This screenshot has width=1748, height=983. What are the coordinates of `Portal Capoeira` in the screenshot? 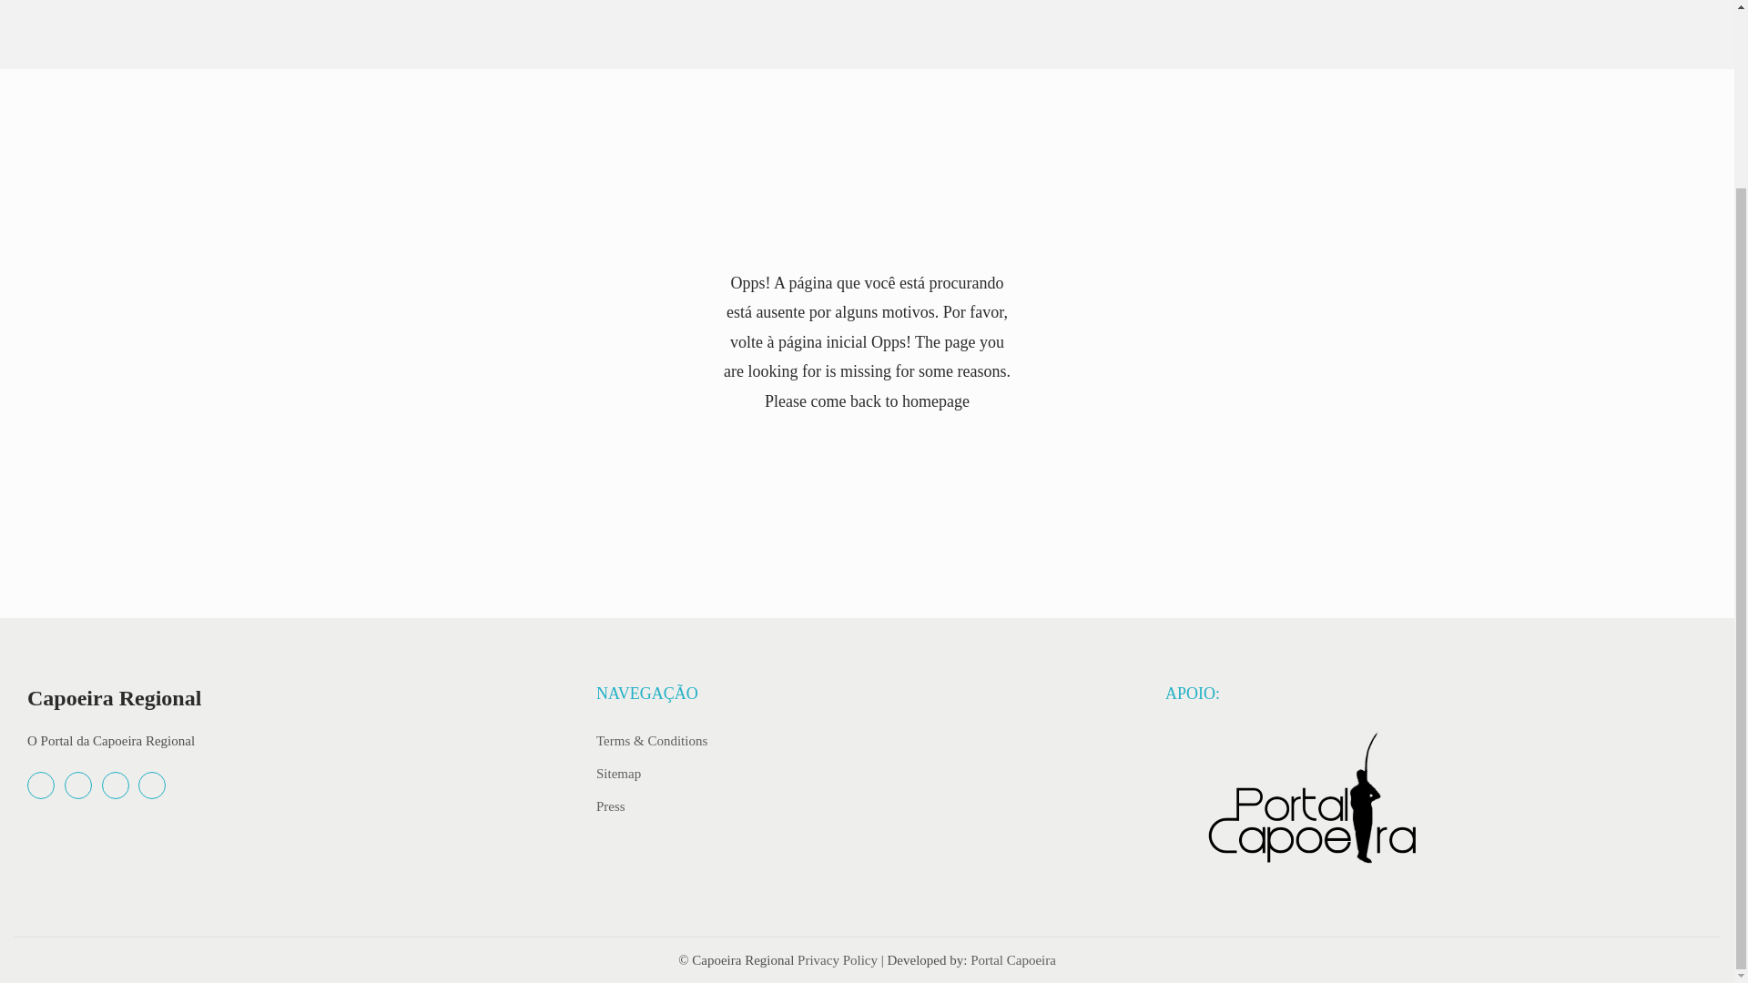 It's located at (1012, 959).